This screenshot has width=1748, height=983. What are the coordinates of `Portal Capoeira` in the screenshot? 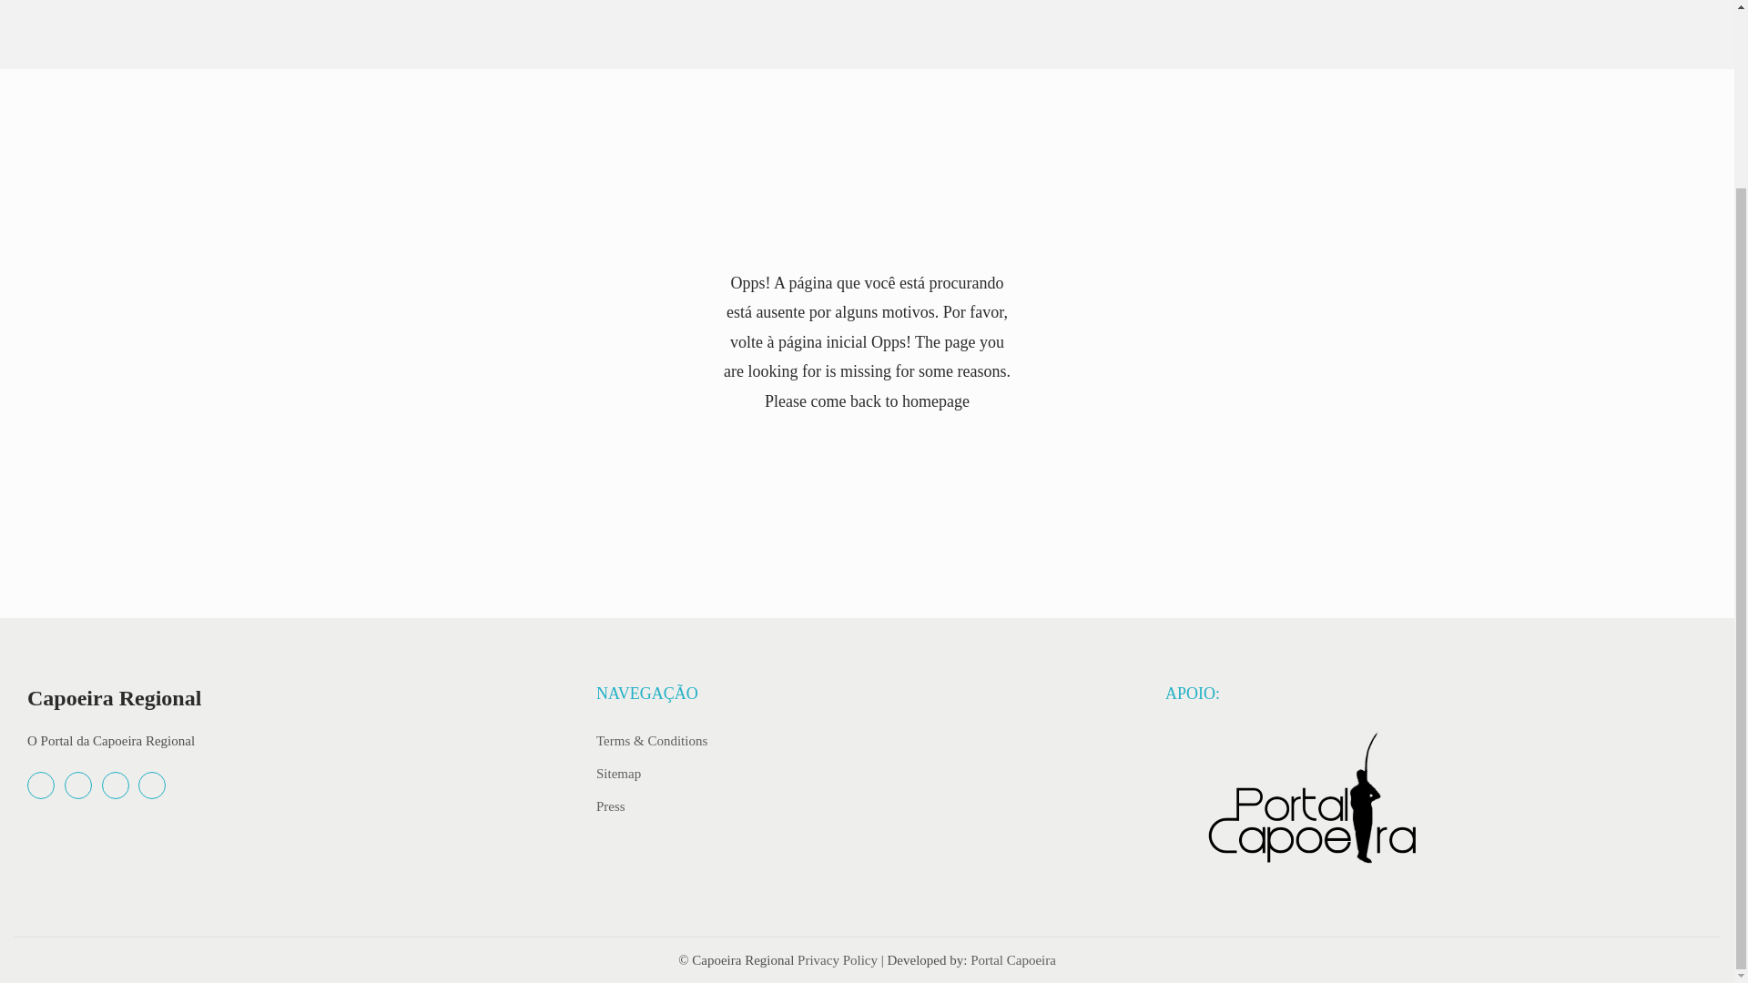 It's located at (1012, 959).